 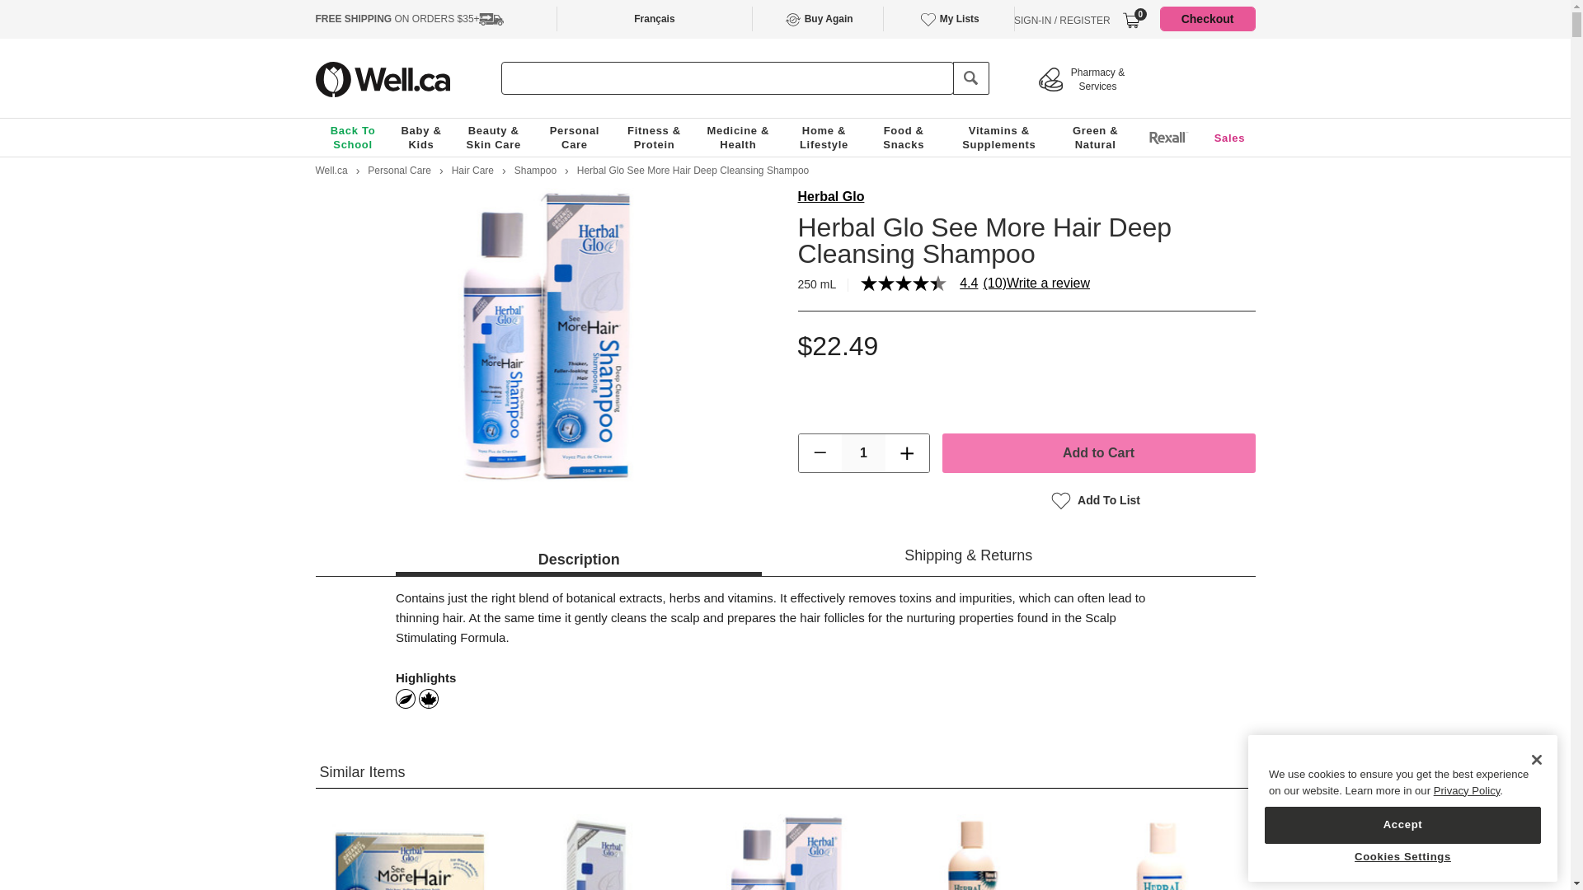 I want to click on 0, so click(x=1131, y=20).